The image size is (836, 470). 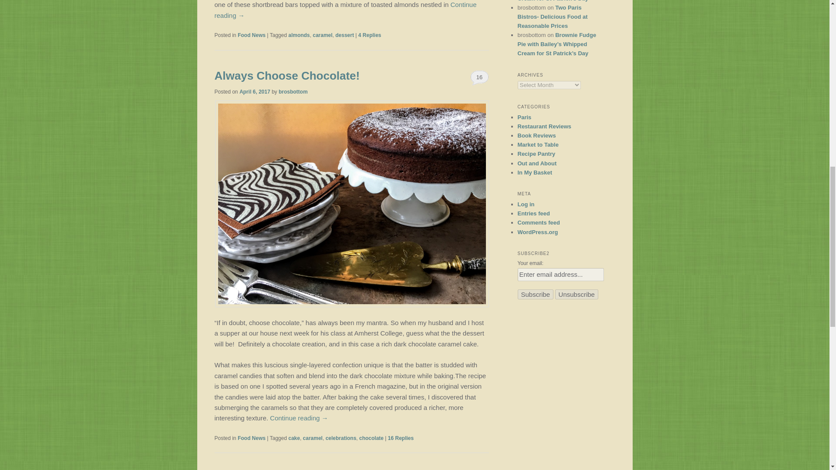 What do you see at coordinates (371, 438) in the screenshot?
I see `chocolate` at bounding box center [371, 438].